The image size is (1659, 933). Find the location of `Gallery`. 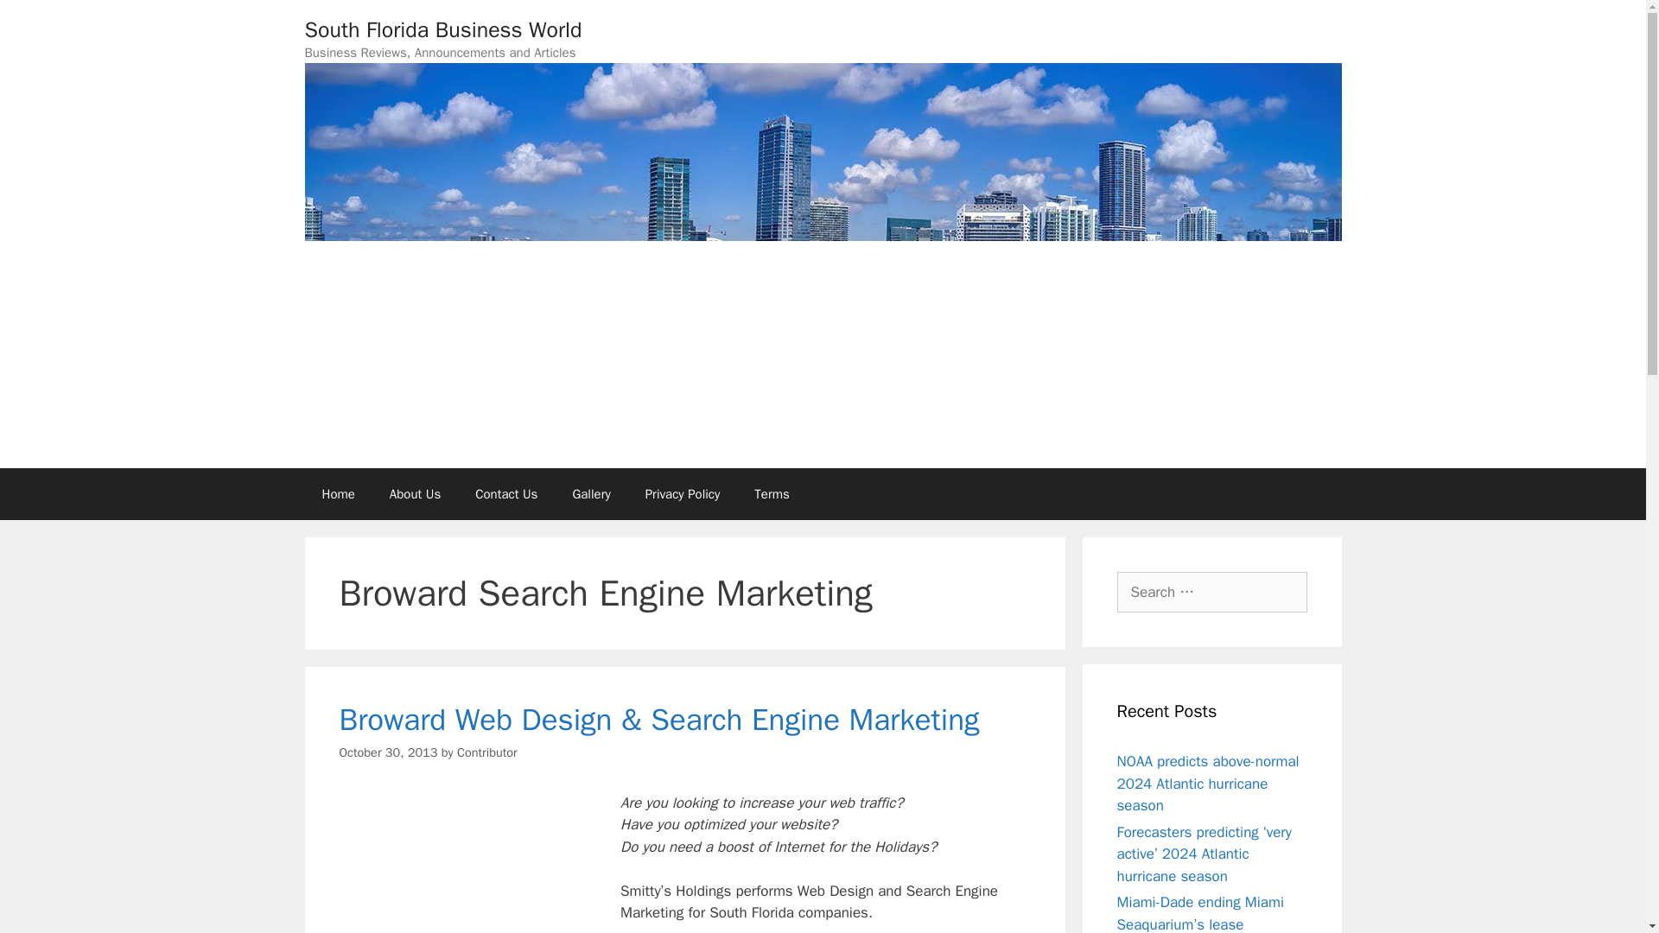

Gallery is located at coordinates (590, 494).